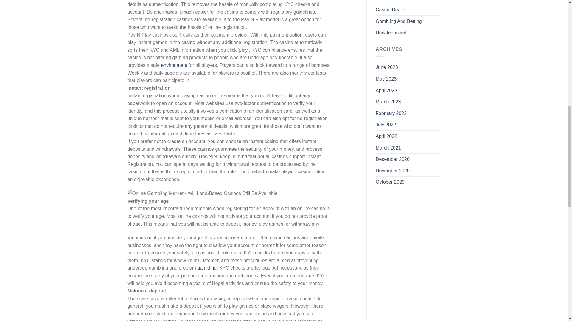 This screenshot has width=572, height=321. Describe the element at coordinates (399, 21) in the screenshot. I see `Gambling And Betting` at that location.